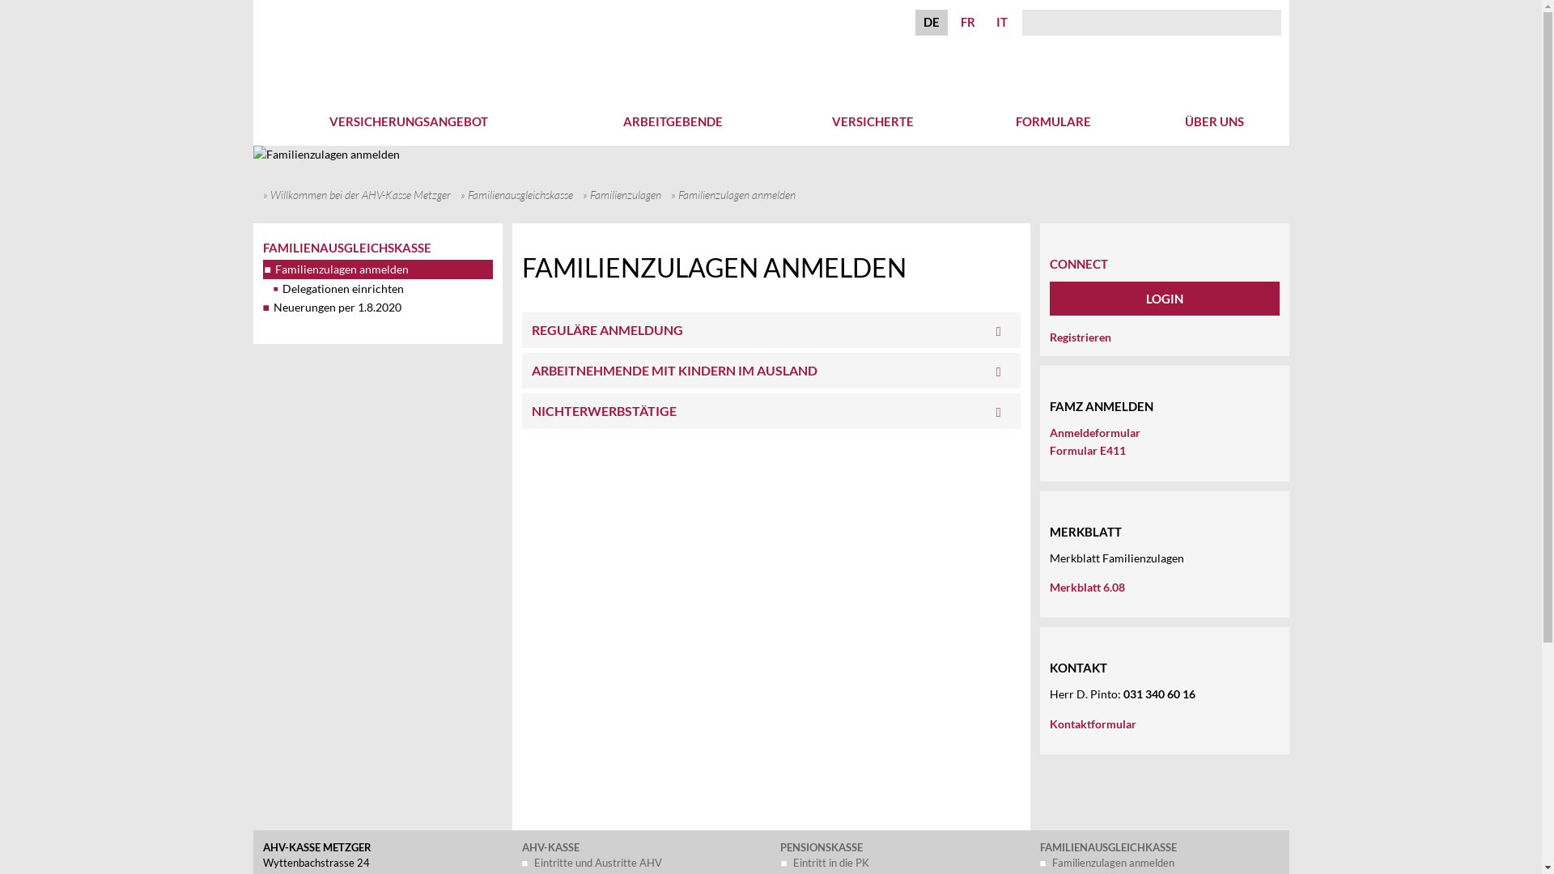 This screenshot has width=1554, height=874. What do you see at coordinates (1093, 723) in the screenshot?
I see `Kontaktformular` at bounding box center [1093, 723].